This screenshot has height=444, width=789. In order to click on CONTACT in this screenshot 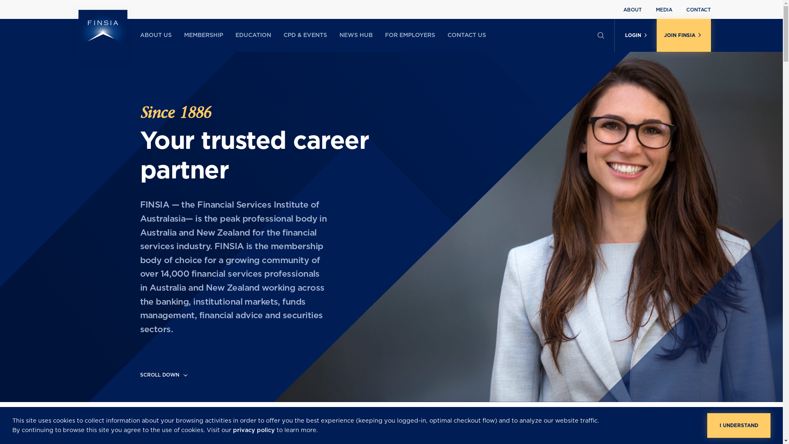, I will do `click(699, 10)`.